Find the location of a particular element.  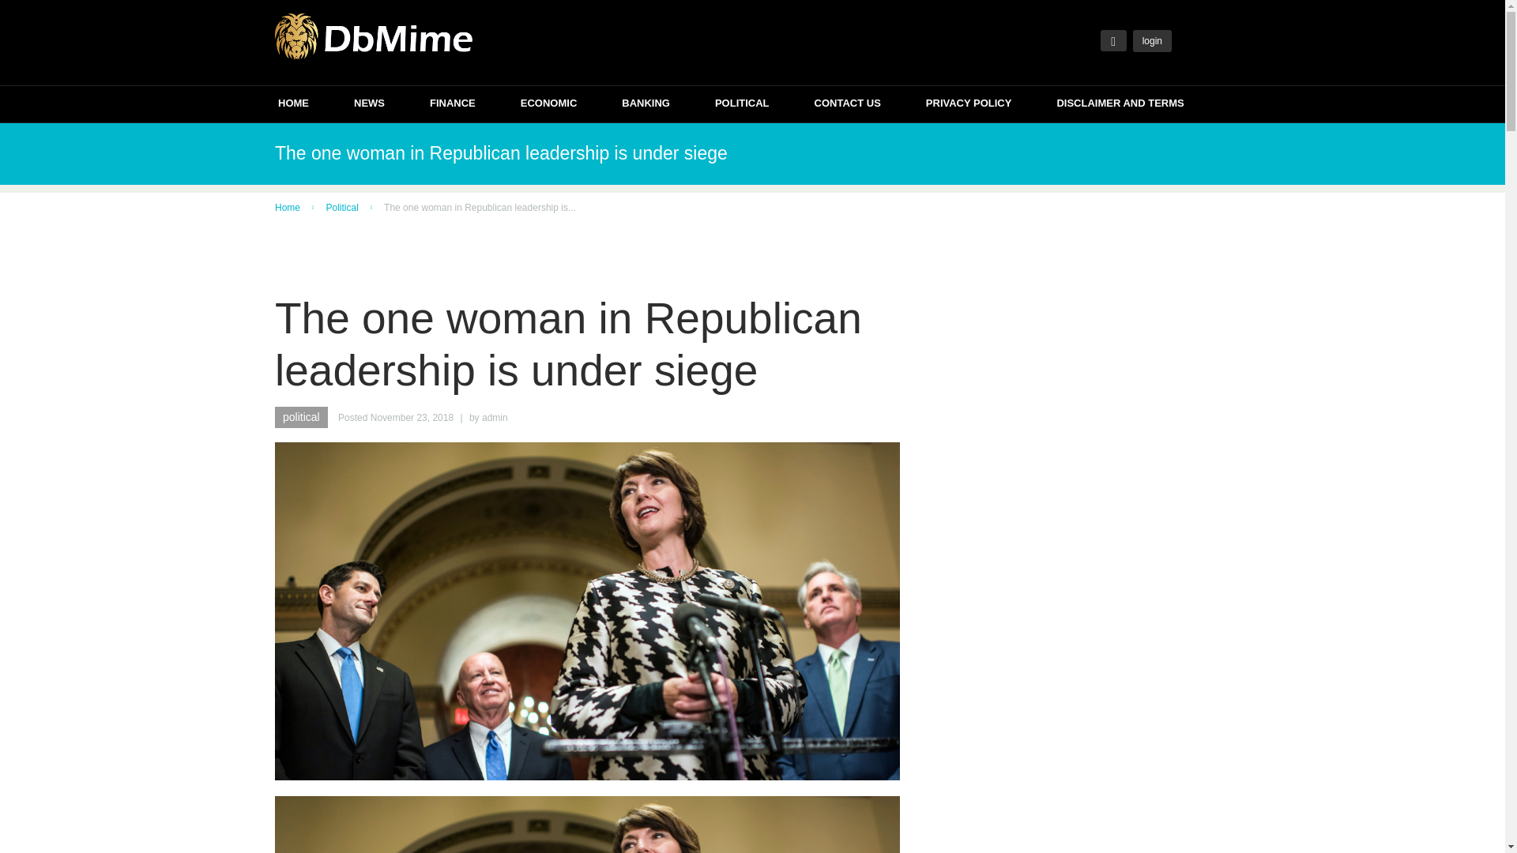

NEWS is located at coordinates (369, 105).